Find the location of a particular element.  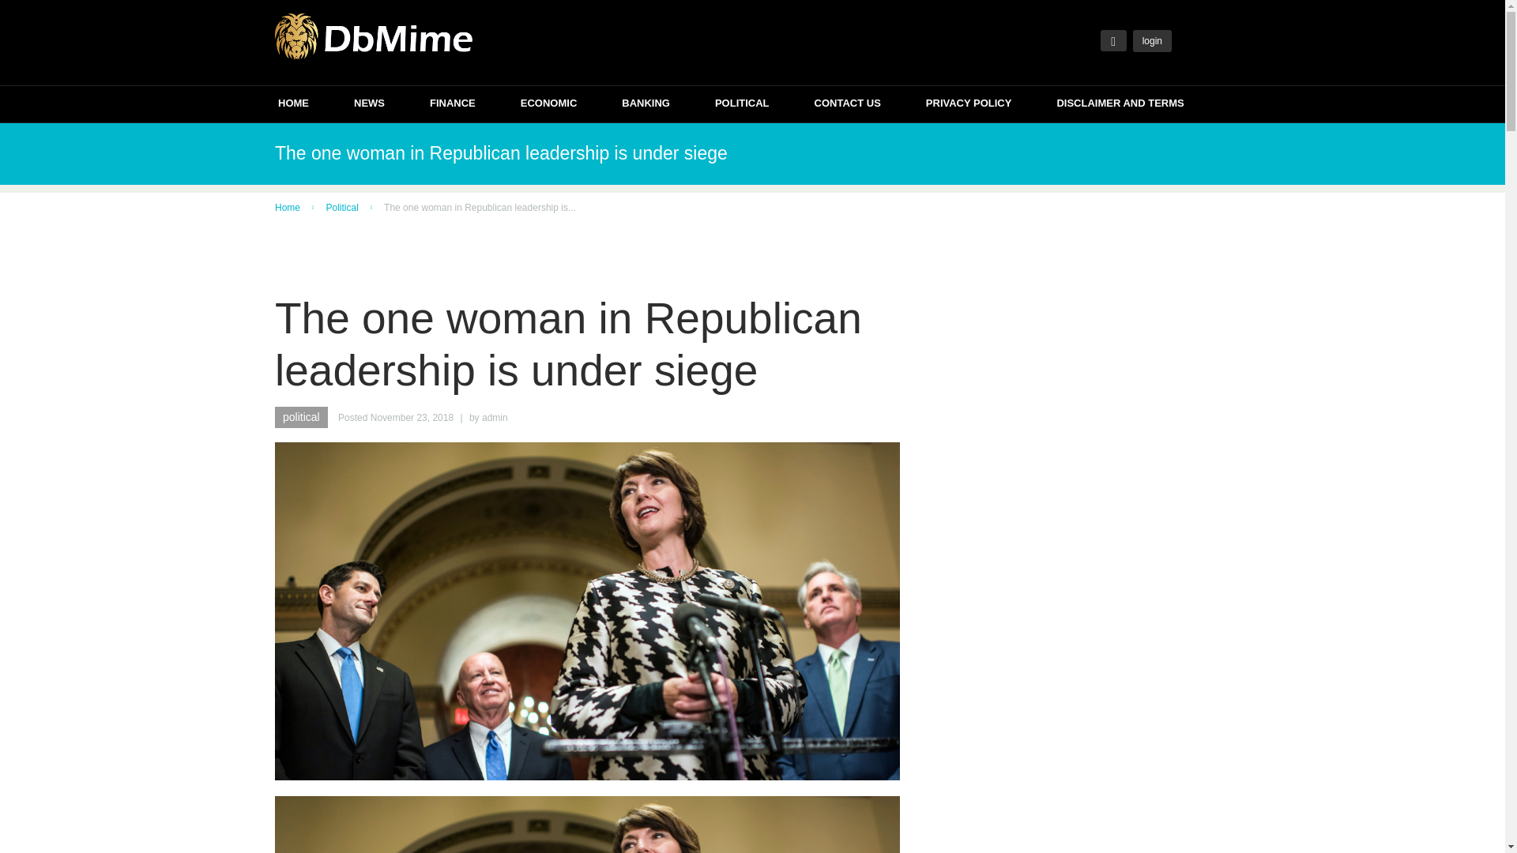

NEWS is located at coordinates (369, 105).